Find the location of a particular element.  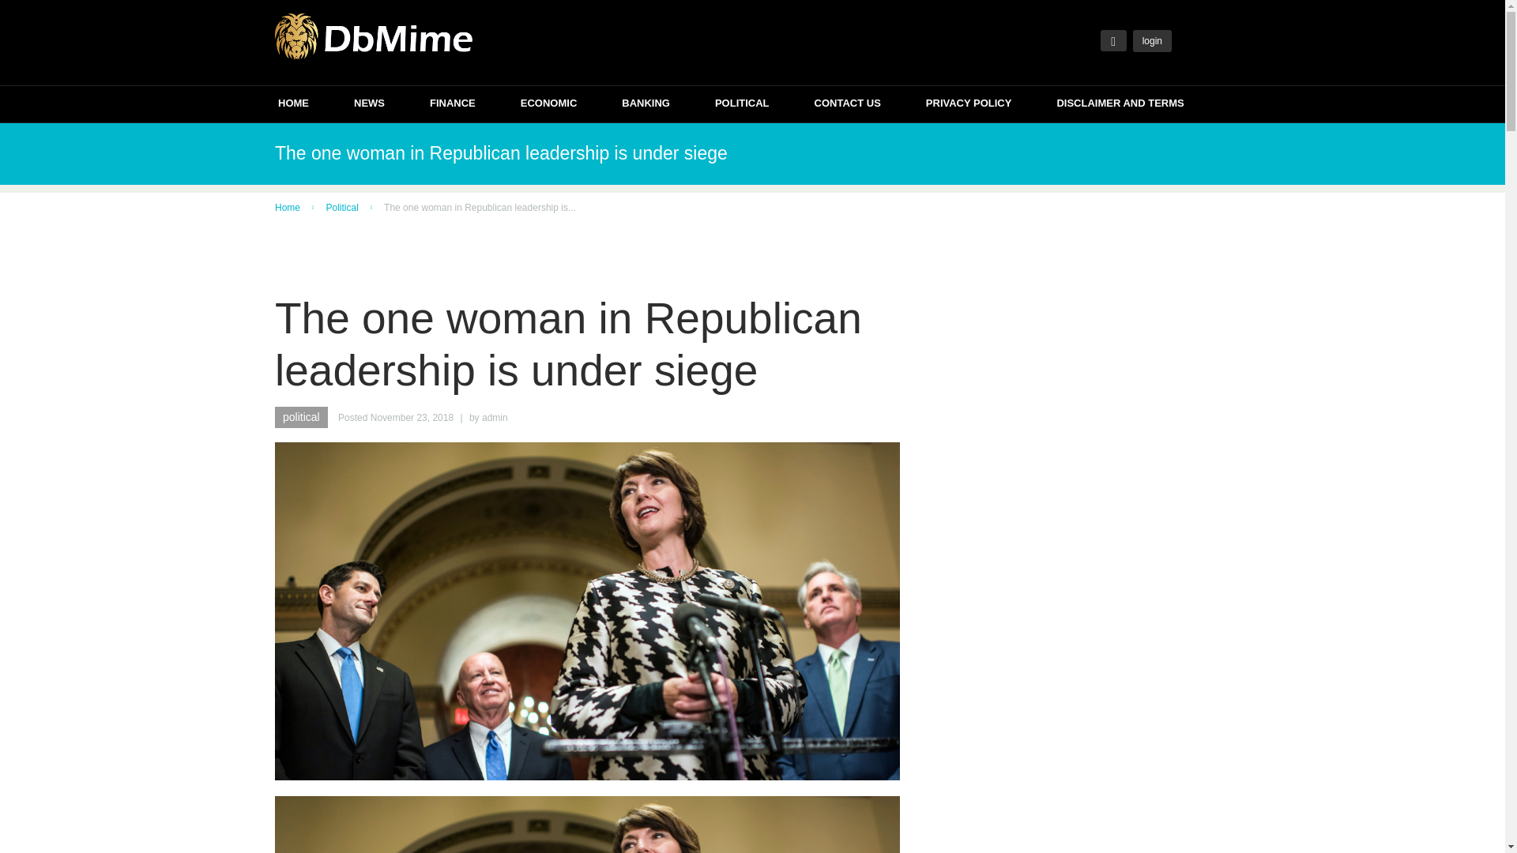

NEWS is located at coordinates (369, 105).